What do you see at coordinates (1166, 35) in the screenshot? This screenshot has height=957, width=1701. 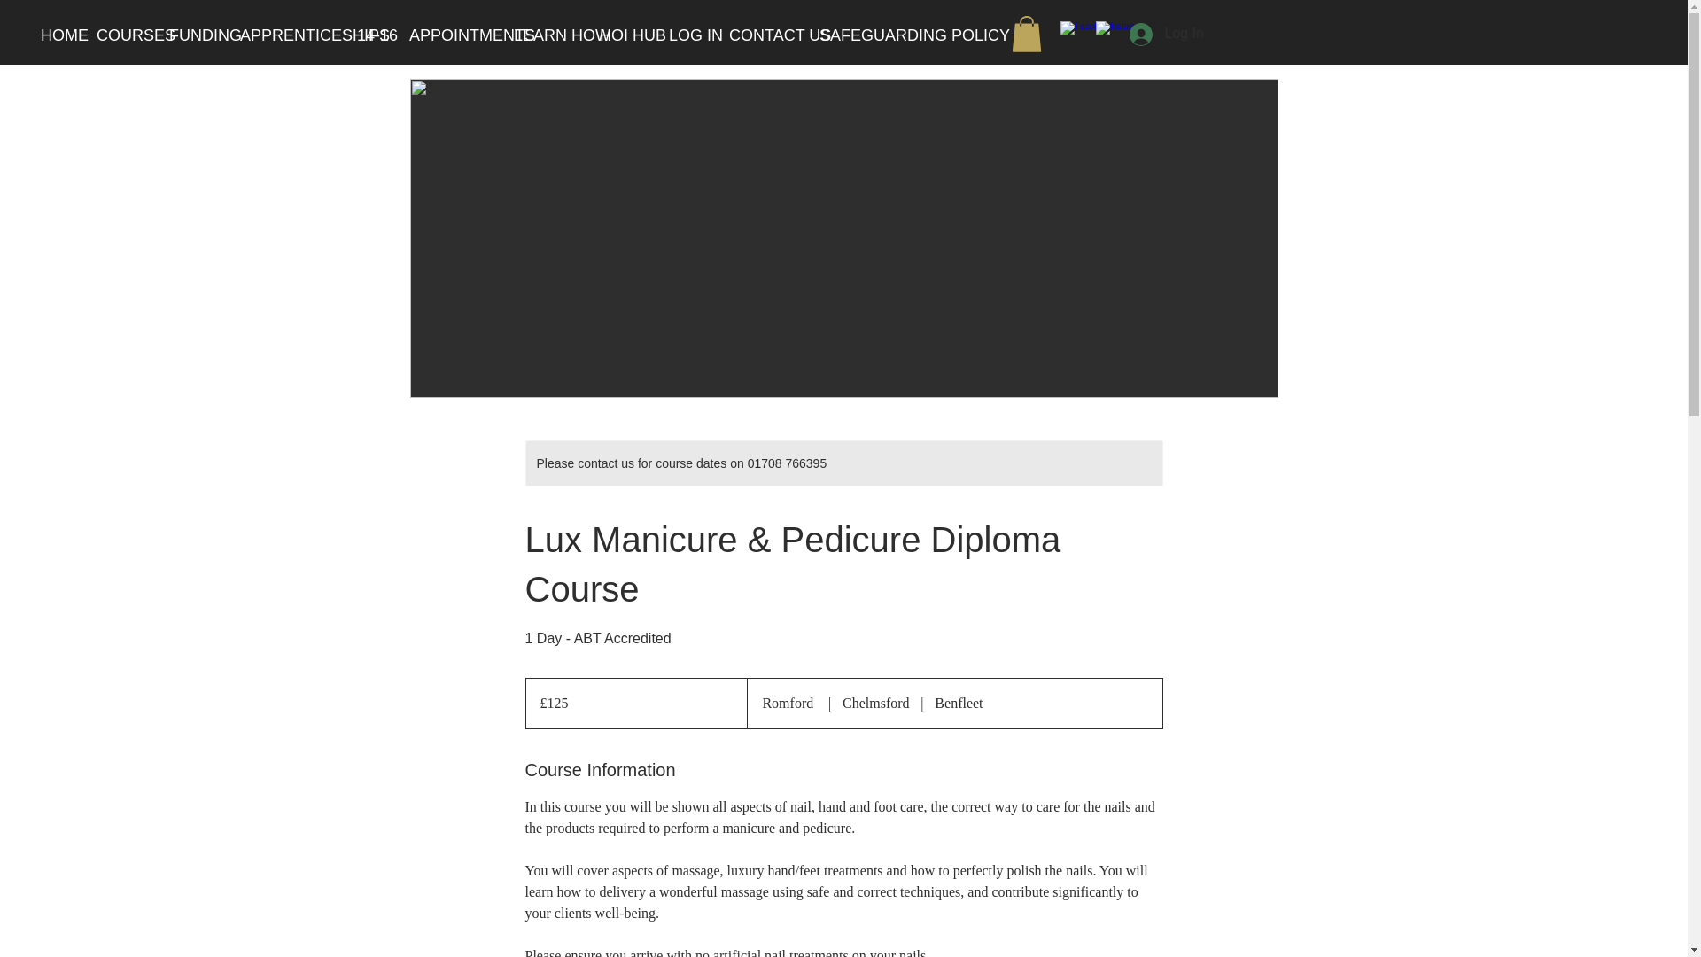 I see `Log In` at bounding box center [1166, 35].